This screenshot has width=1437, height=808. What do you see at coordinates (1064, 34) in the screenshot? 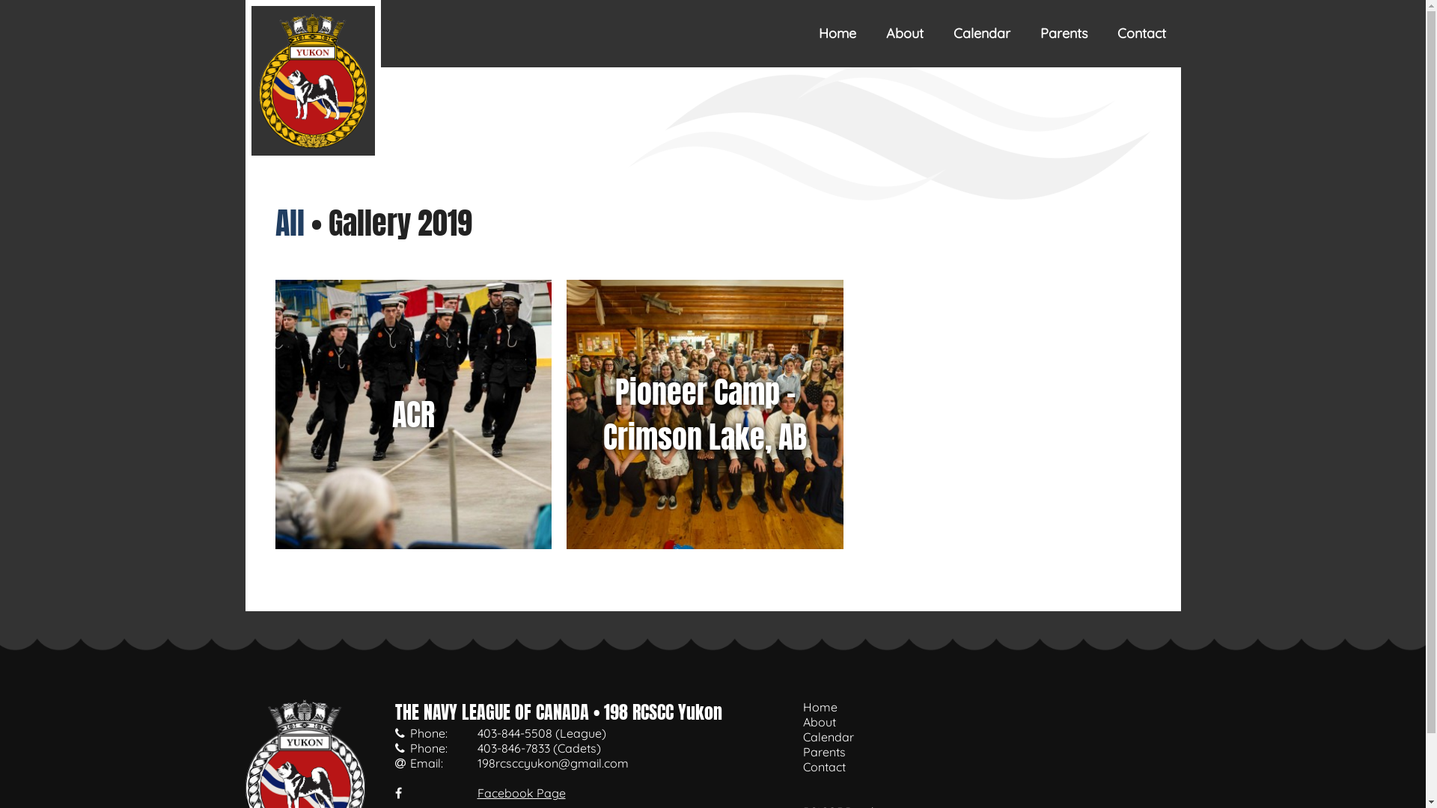
I see `Parents` at bounding box center [1064, 34].